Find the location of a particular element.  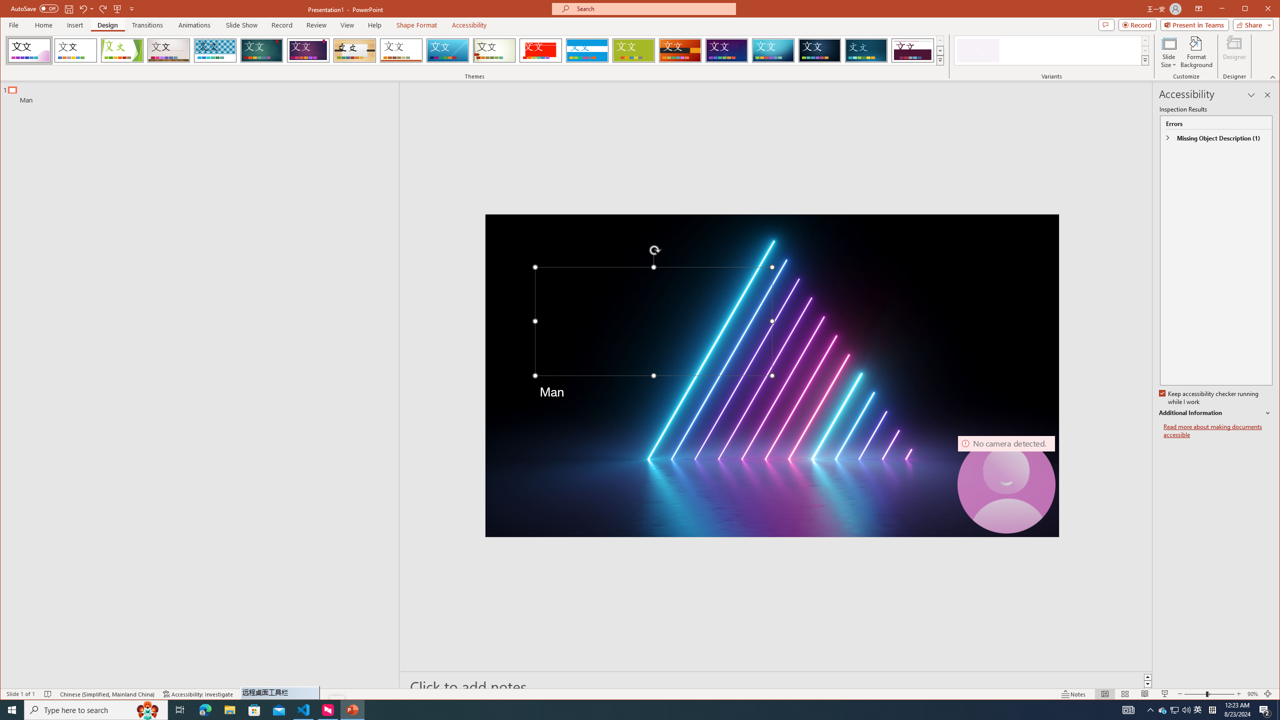

Integral is located at coordinates (215, 50).